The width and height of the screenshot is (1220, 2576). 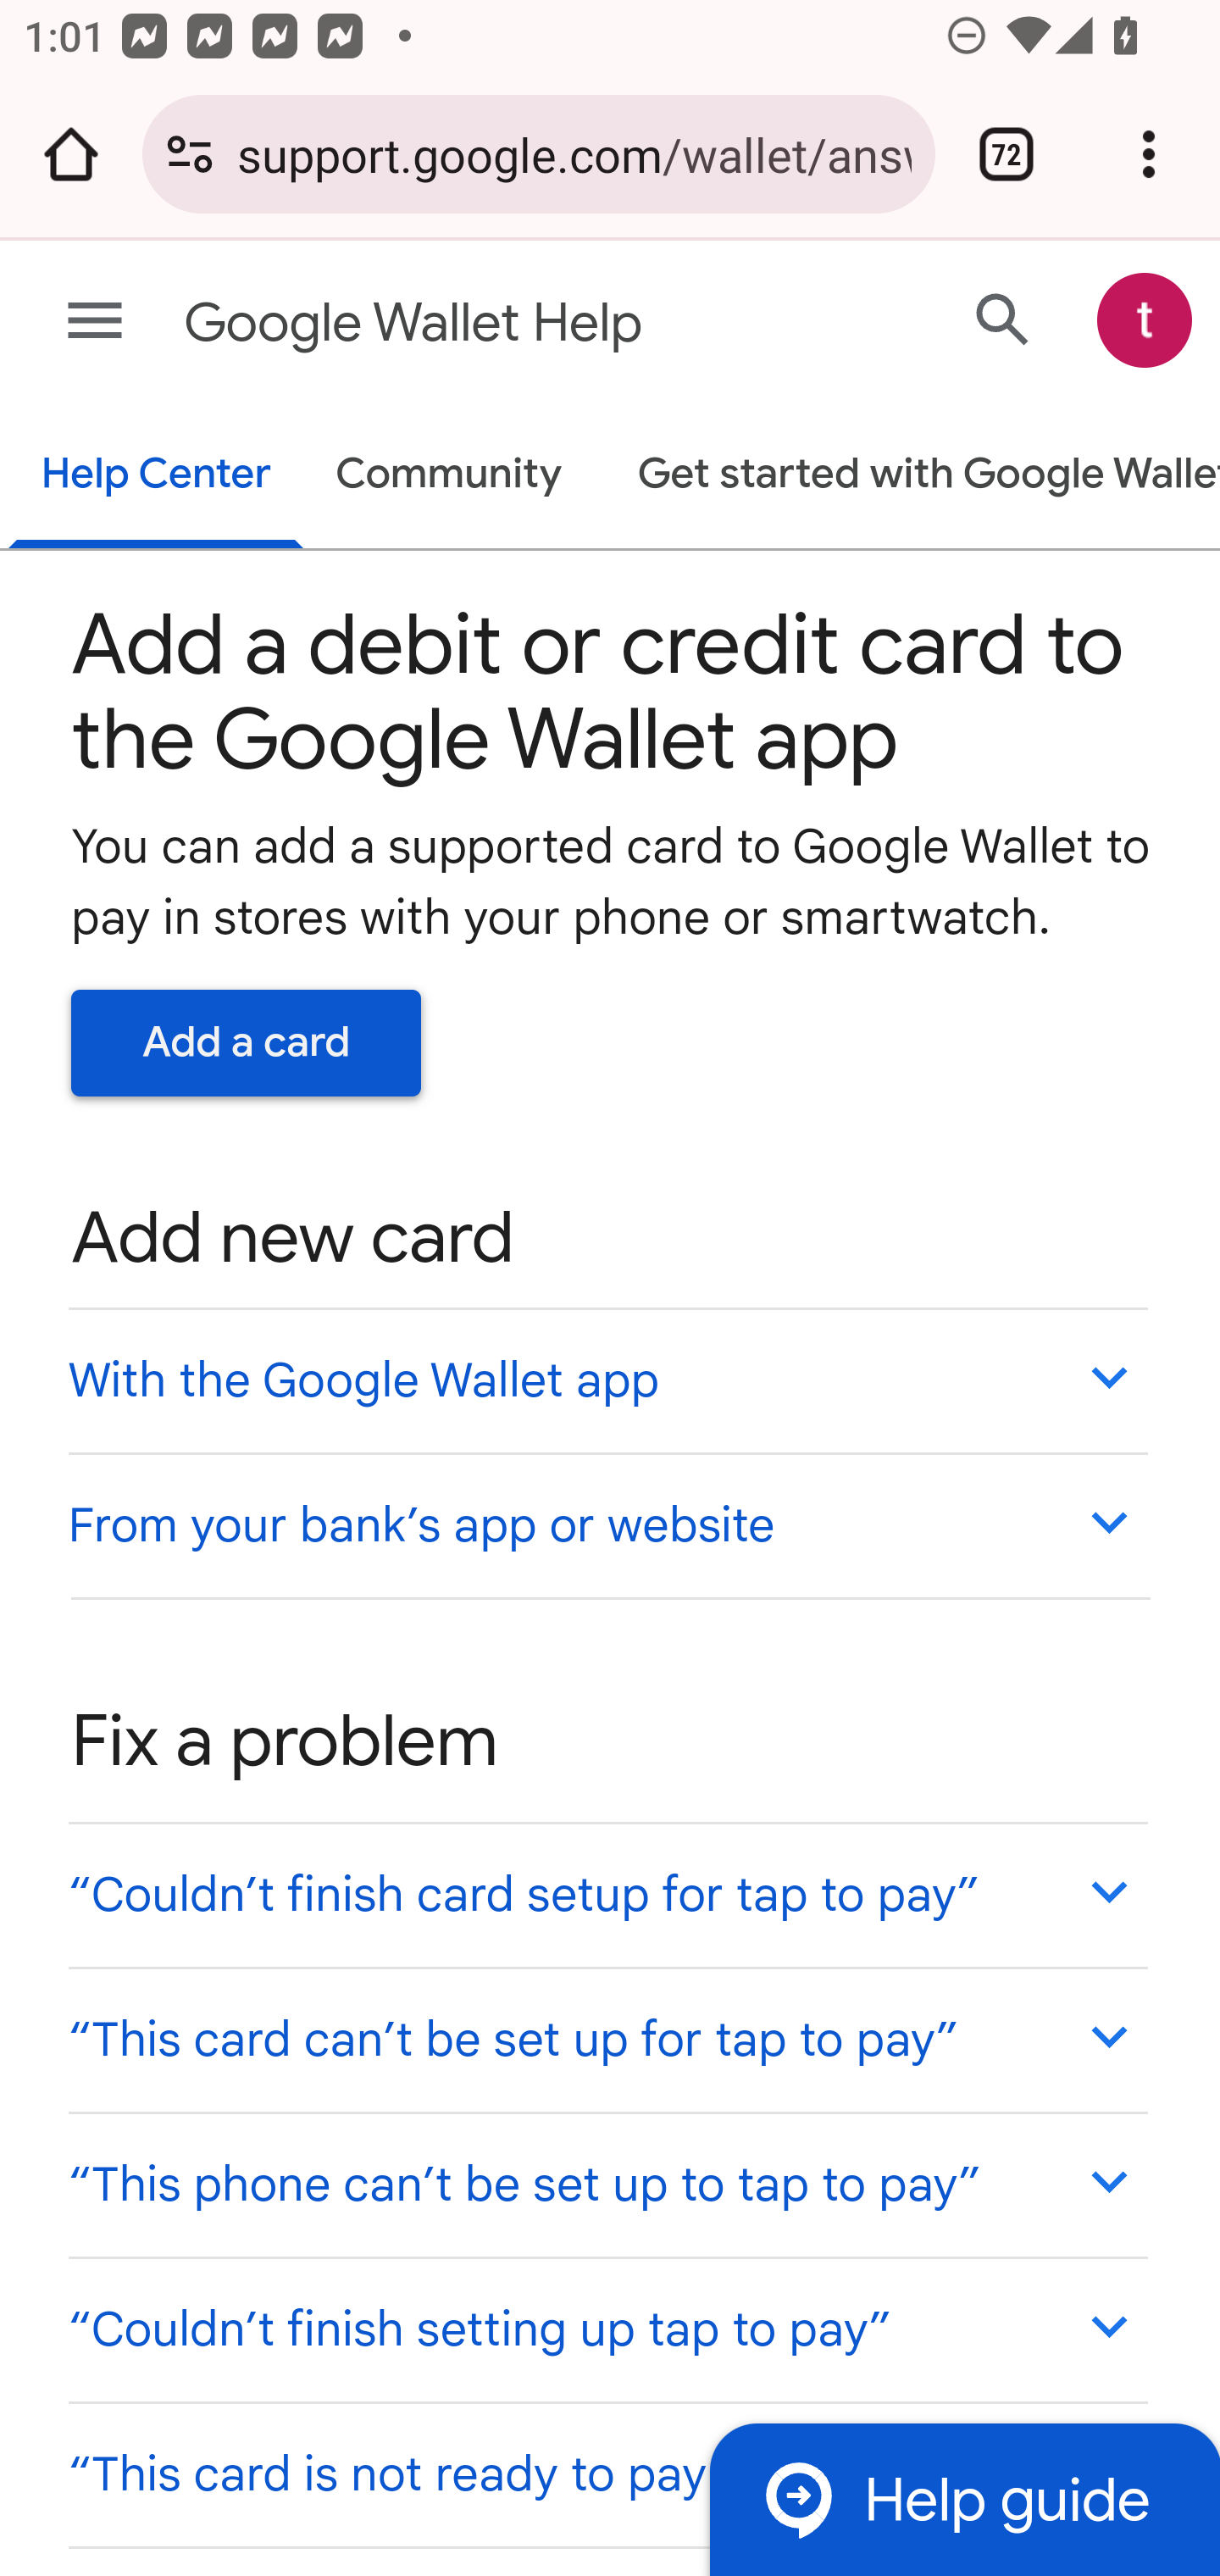 I want to click on “Couldn’t finish setting up tap to pay”, so click(x=607, y=2329).